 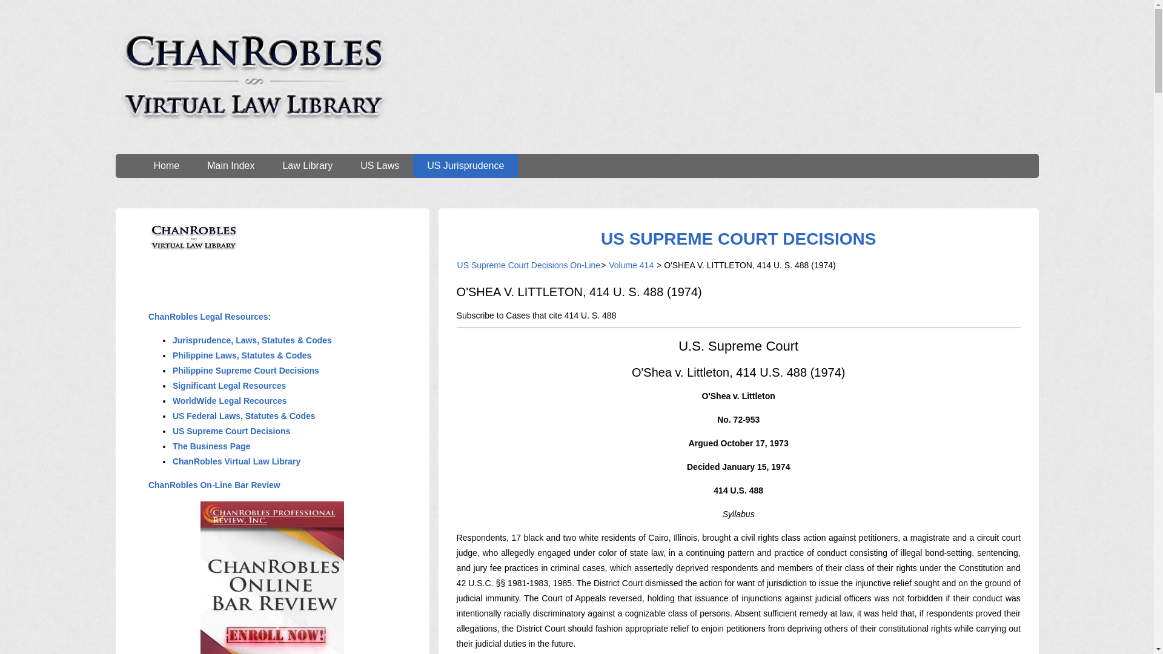 I want to click on US Laws, so click(x=379, y=165).